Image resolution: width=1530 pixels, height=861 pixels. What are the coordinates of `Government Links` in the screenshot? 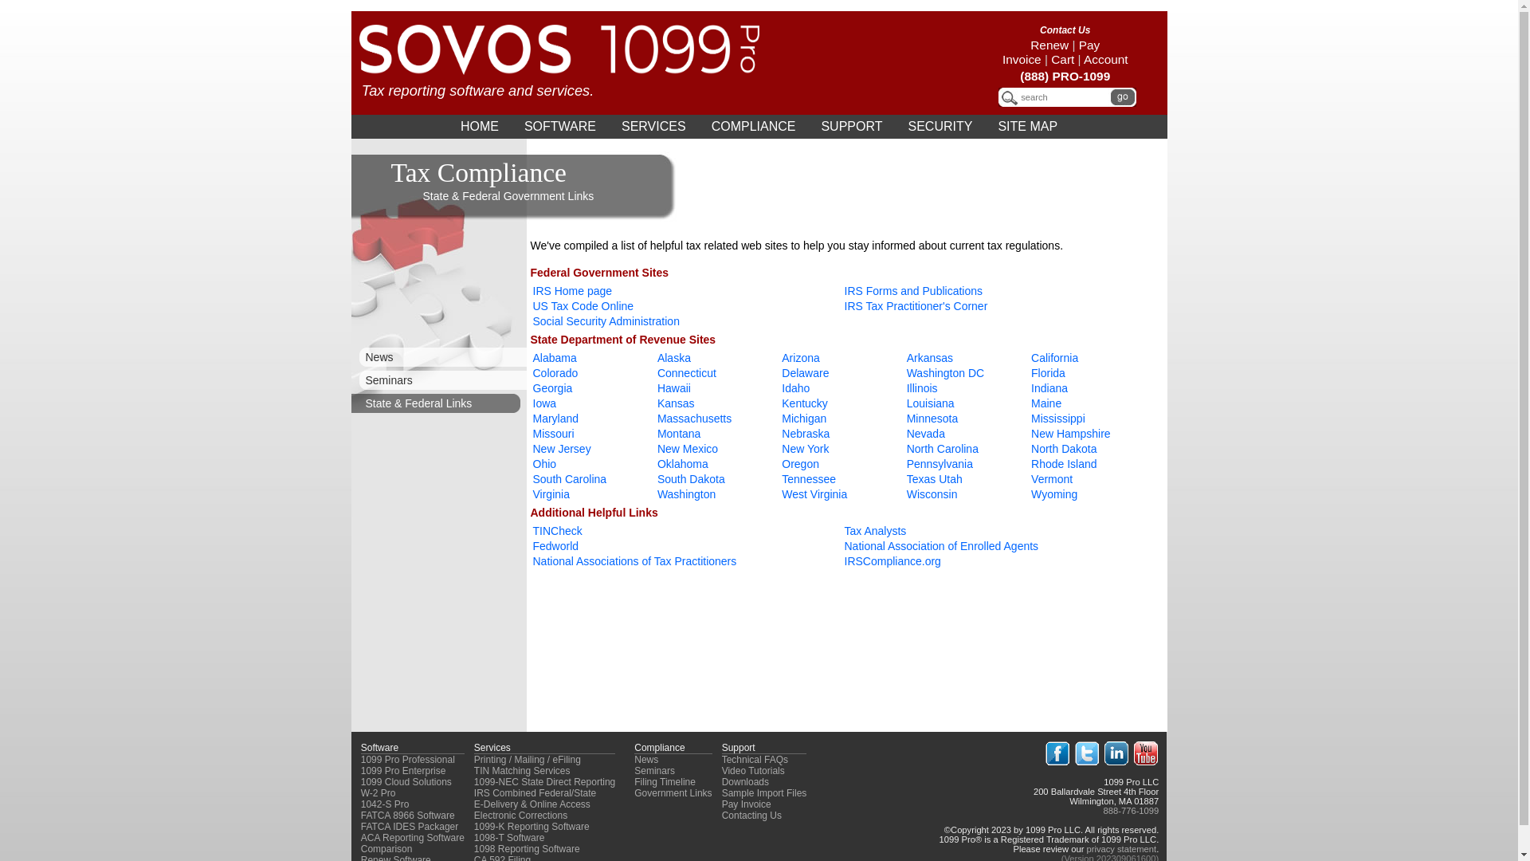 It's located at (673, 793).